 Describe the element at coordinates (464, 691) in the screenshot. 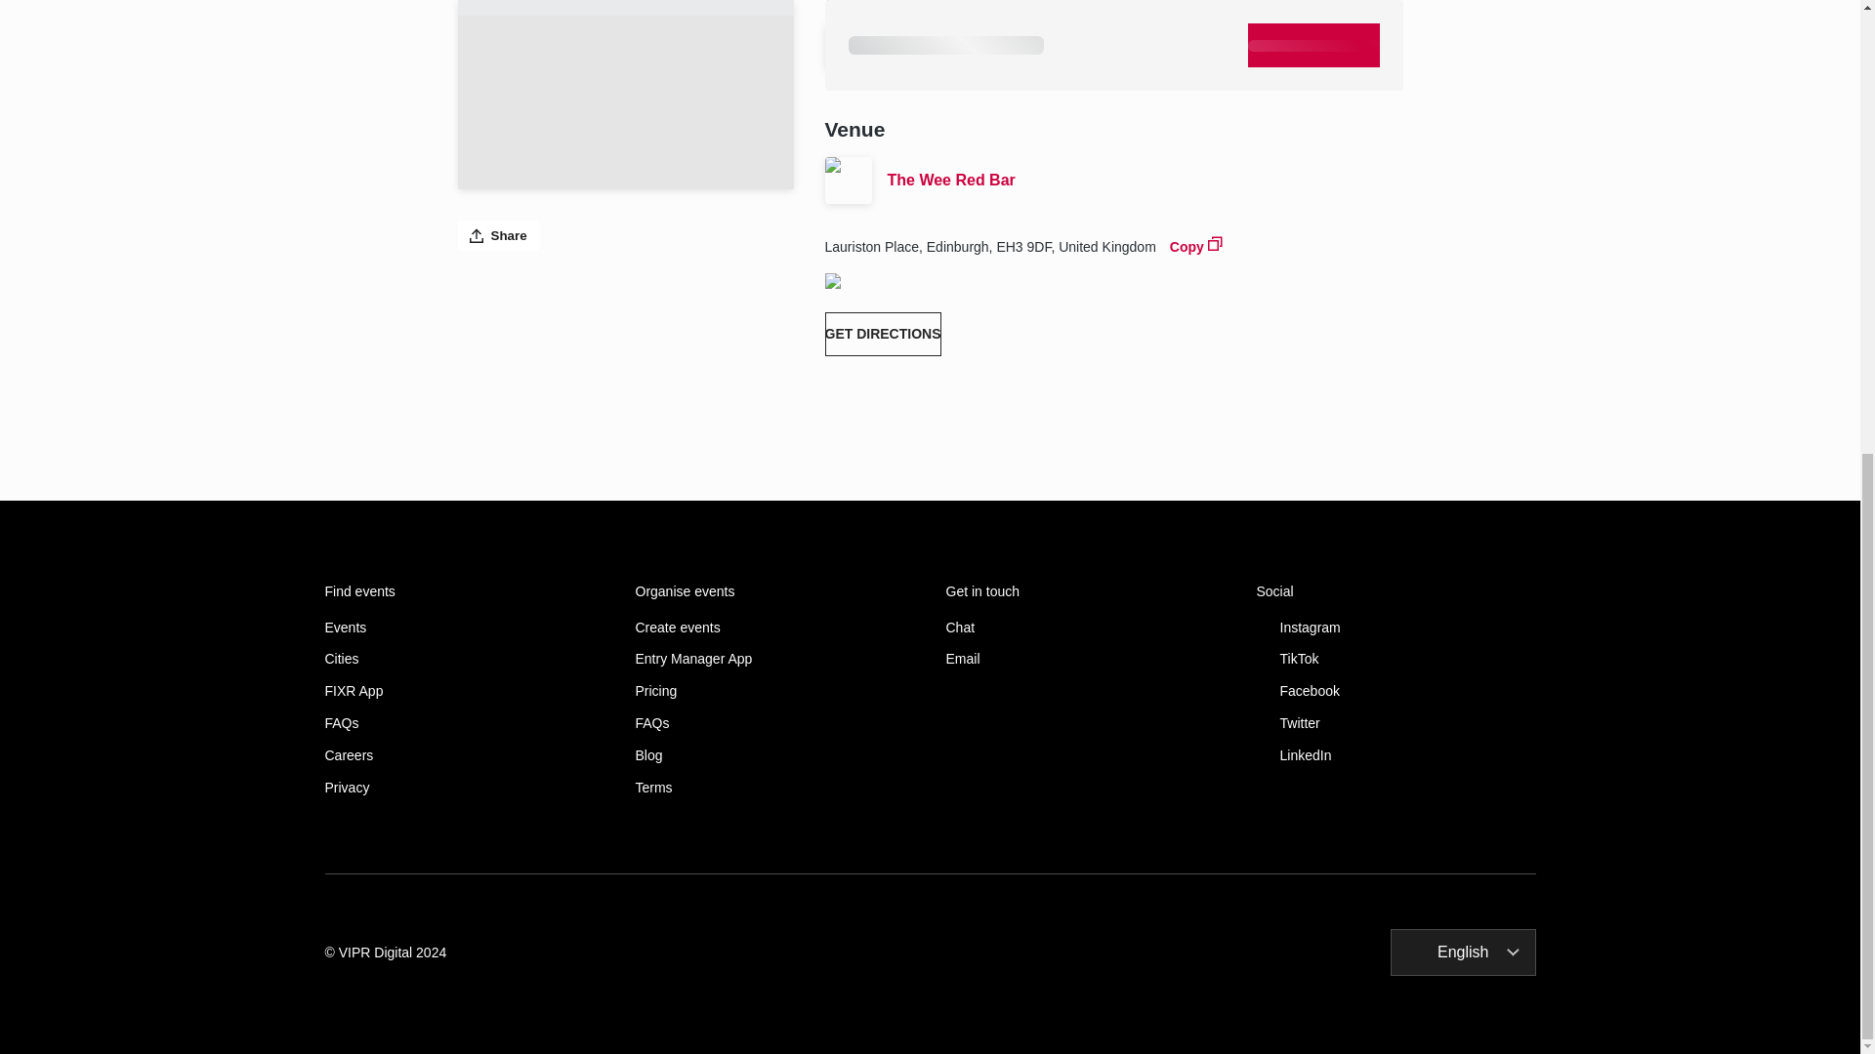

I see `FIXR App` at that location.